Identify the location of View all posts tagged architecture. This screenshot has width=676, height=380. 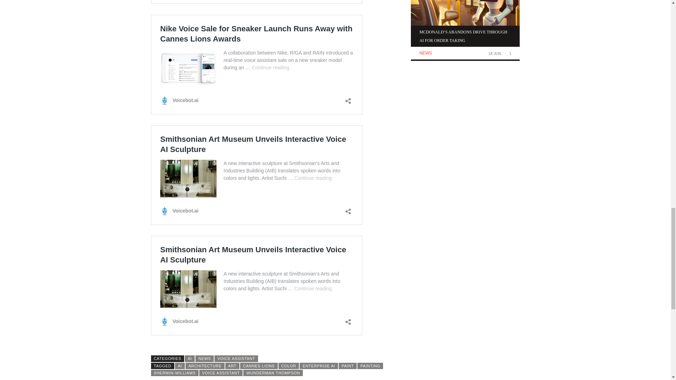
(205, 366).